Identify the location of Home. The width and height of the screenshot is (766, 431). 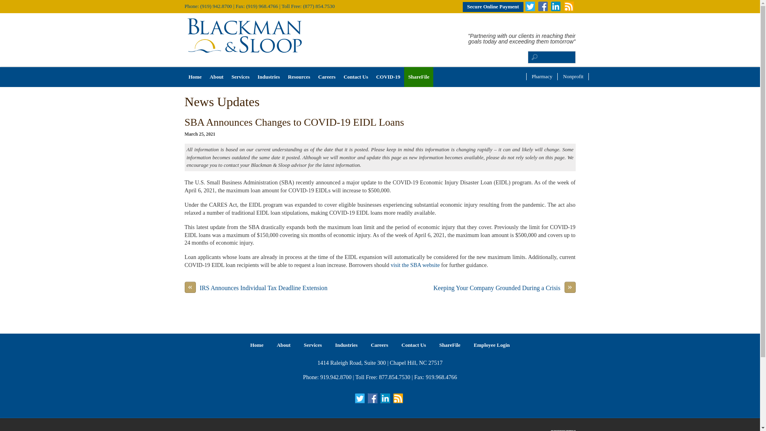
(195, 77).